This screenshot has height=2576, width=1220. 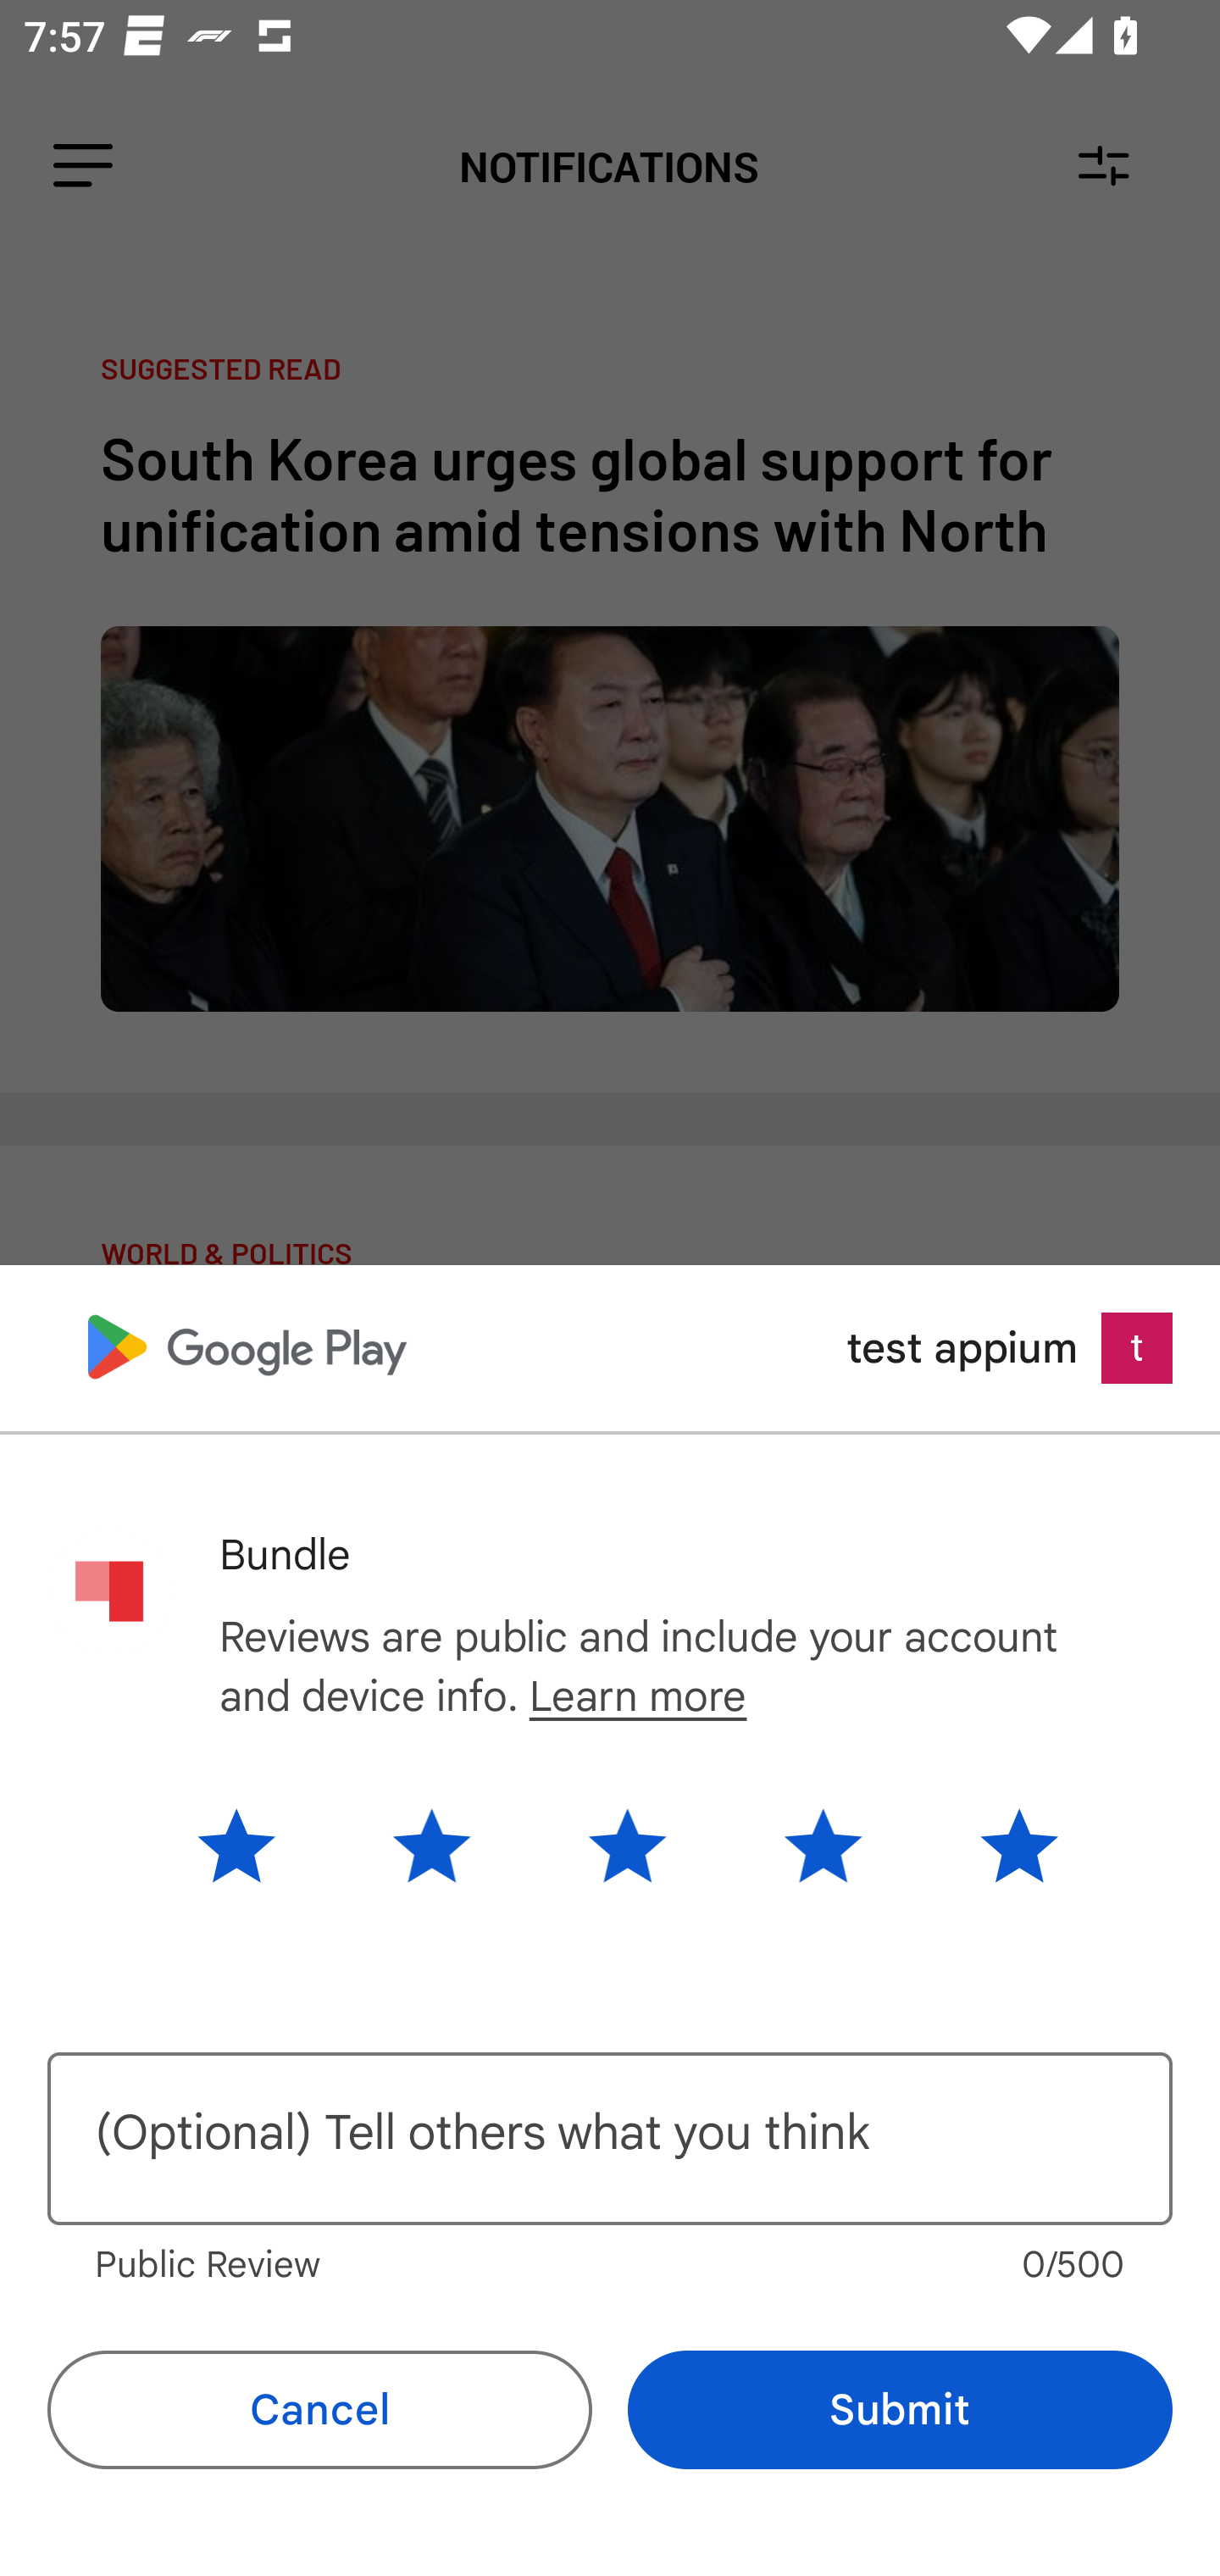 What do you see at coordinates (900, 2410) in the screenshot?
I see `Submit` at bounding box center [900, 2410].